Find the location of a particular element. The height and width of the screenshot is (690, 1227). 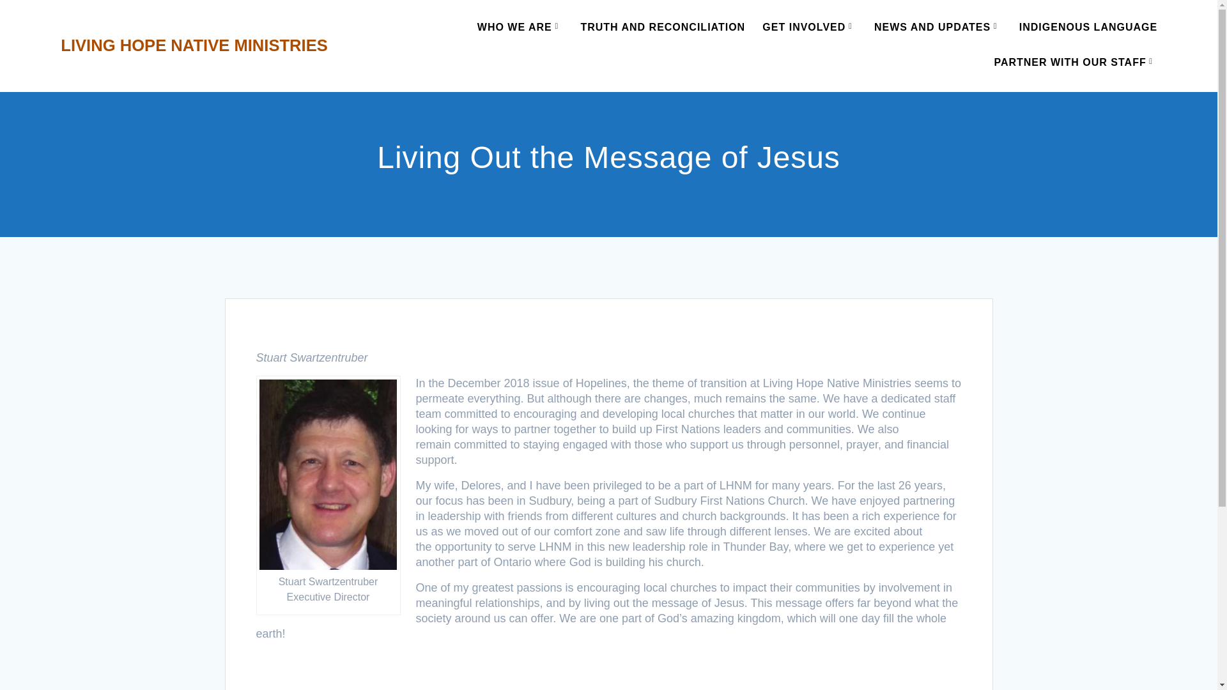

NEWS AND UPDATES is located at coordinates (938, 28).